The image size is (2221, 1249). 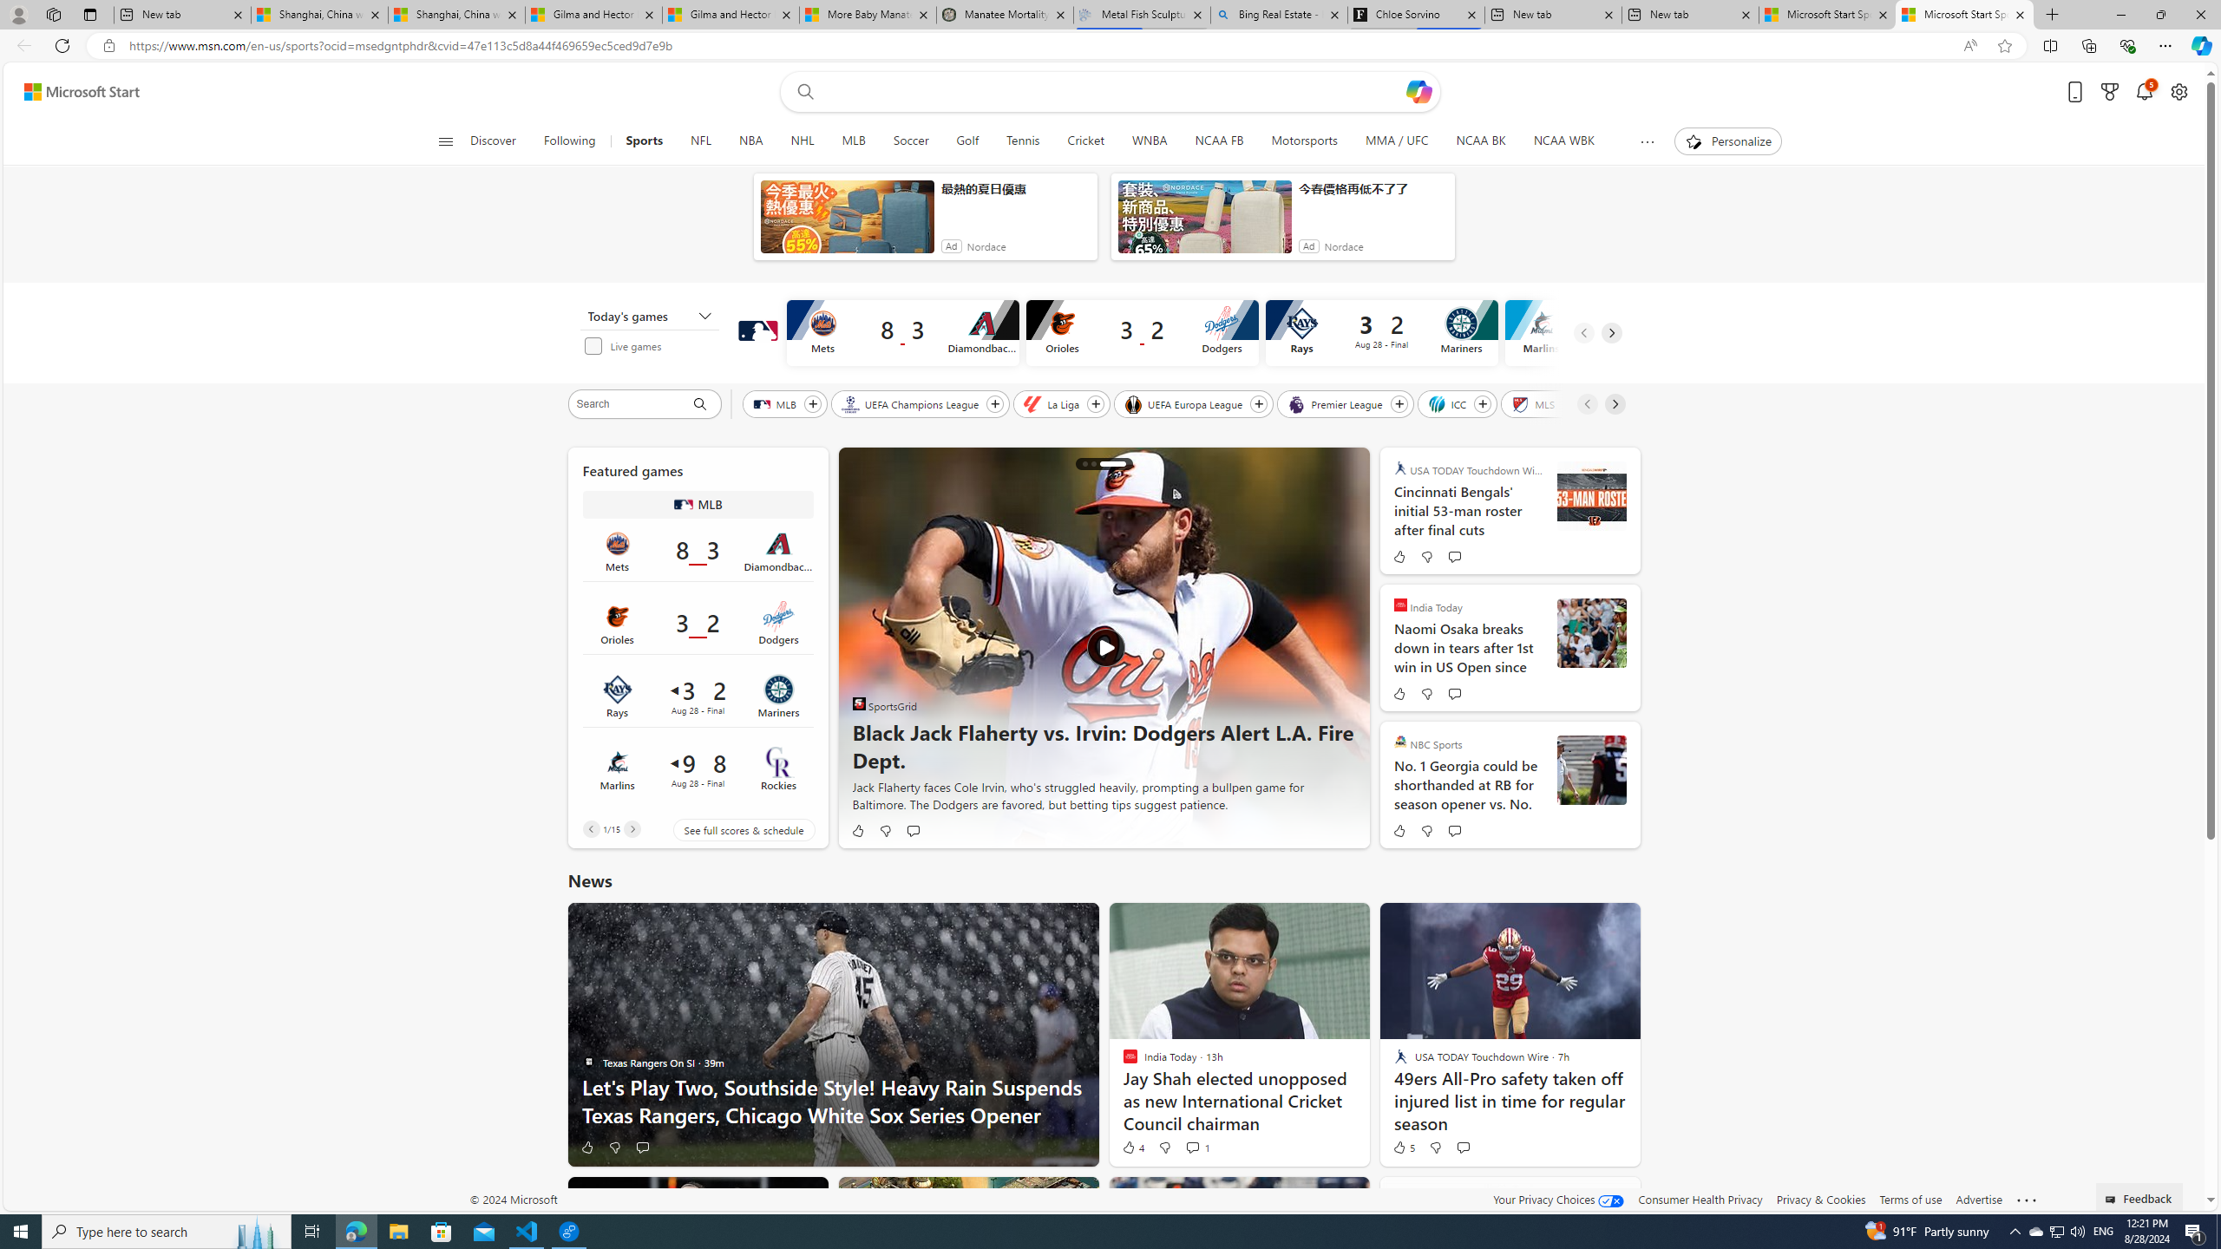 I want to click on Cincinnati Bengals' initial 53-man roster after final cuts, so click(x=1468, y=510).